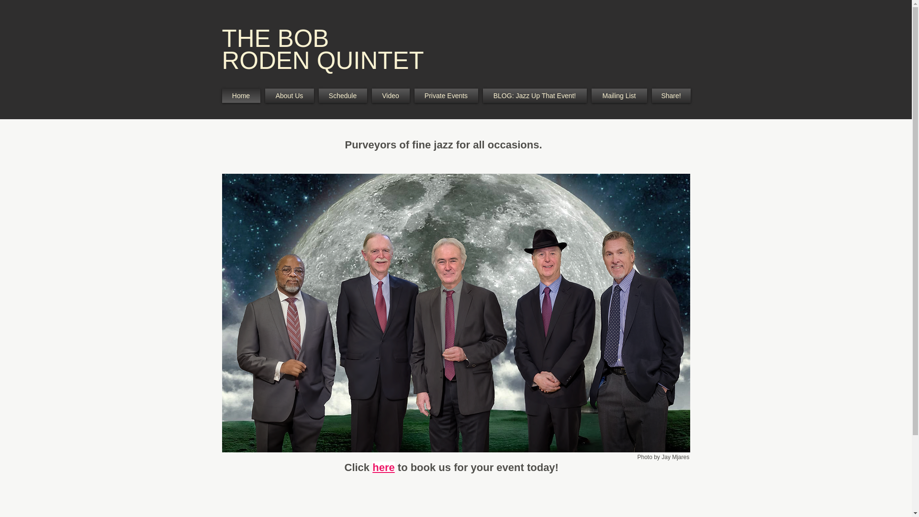 The width and height of the screenshot is (919, 517). I want to click on Private Events, so click(446, 95).